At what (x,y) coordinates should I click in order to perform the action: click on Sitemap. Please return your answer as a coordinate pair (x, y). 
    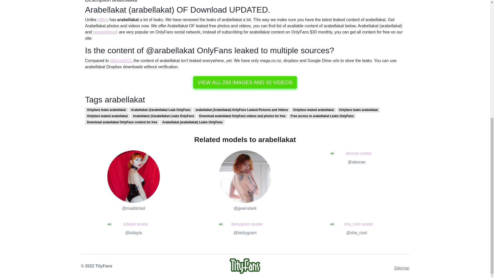
    Looking at the image, I should click on (402, 268).